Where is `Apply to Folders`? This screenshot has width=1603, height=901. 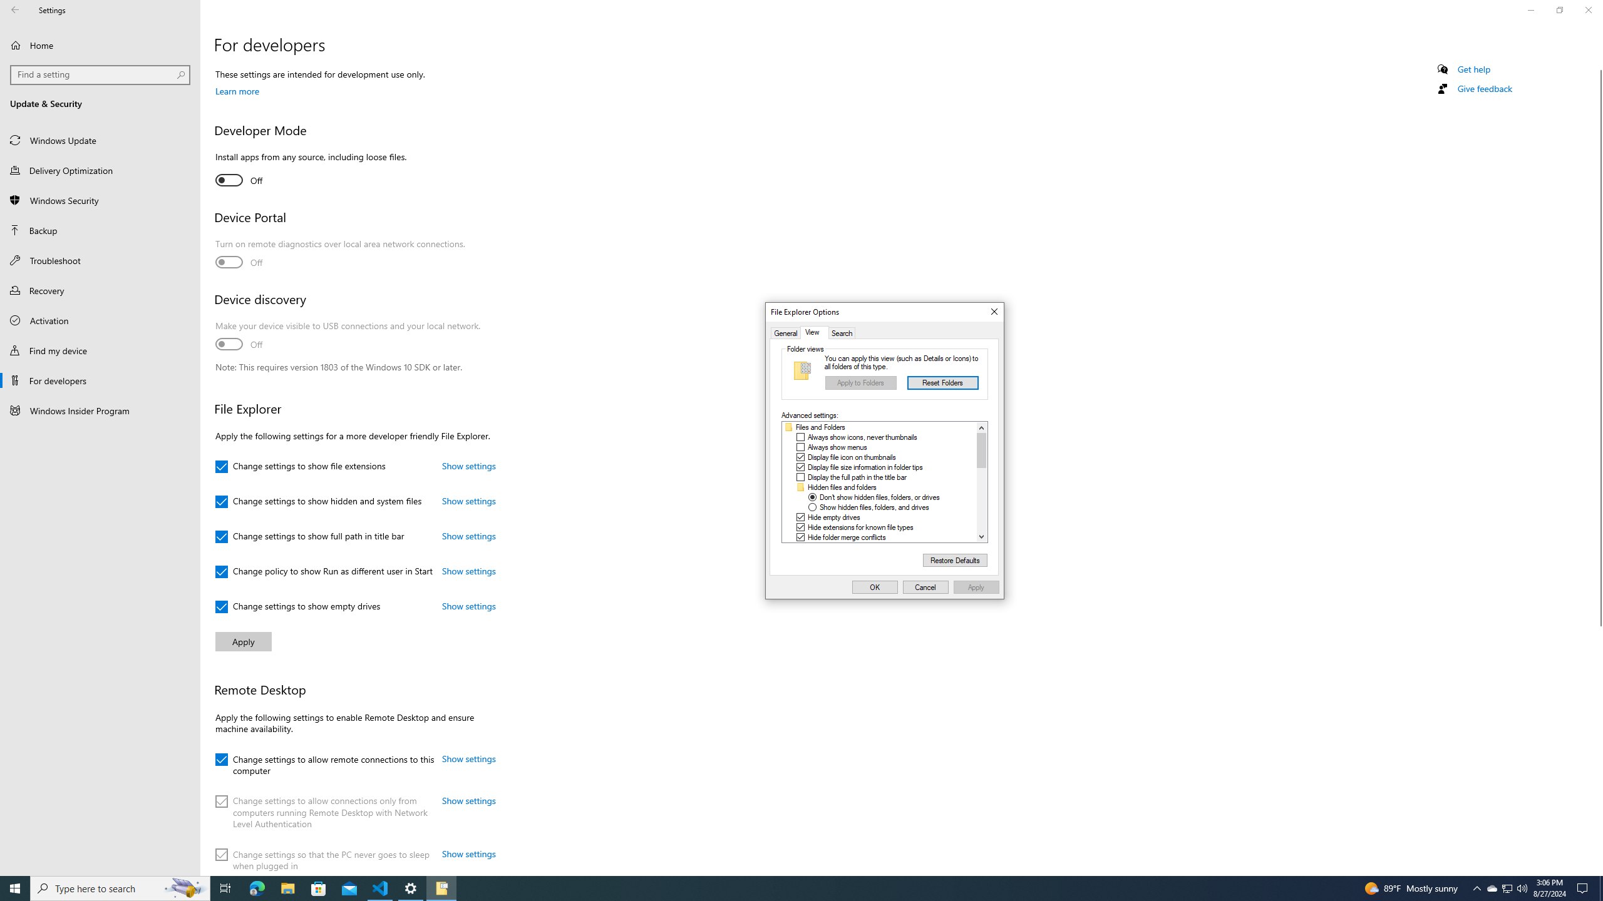
Apply to Folders is located at coordinates (860, 383).